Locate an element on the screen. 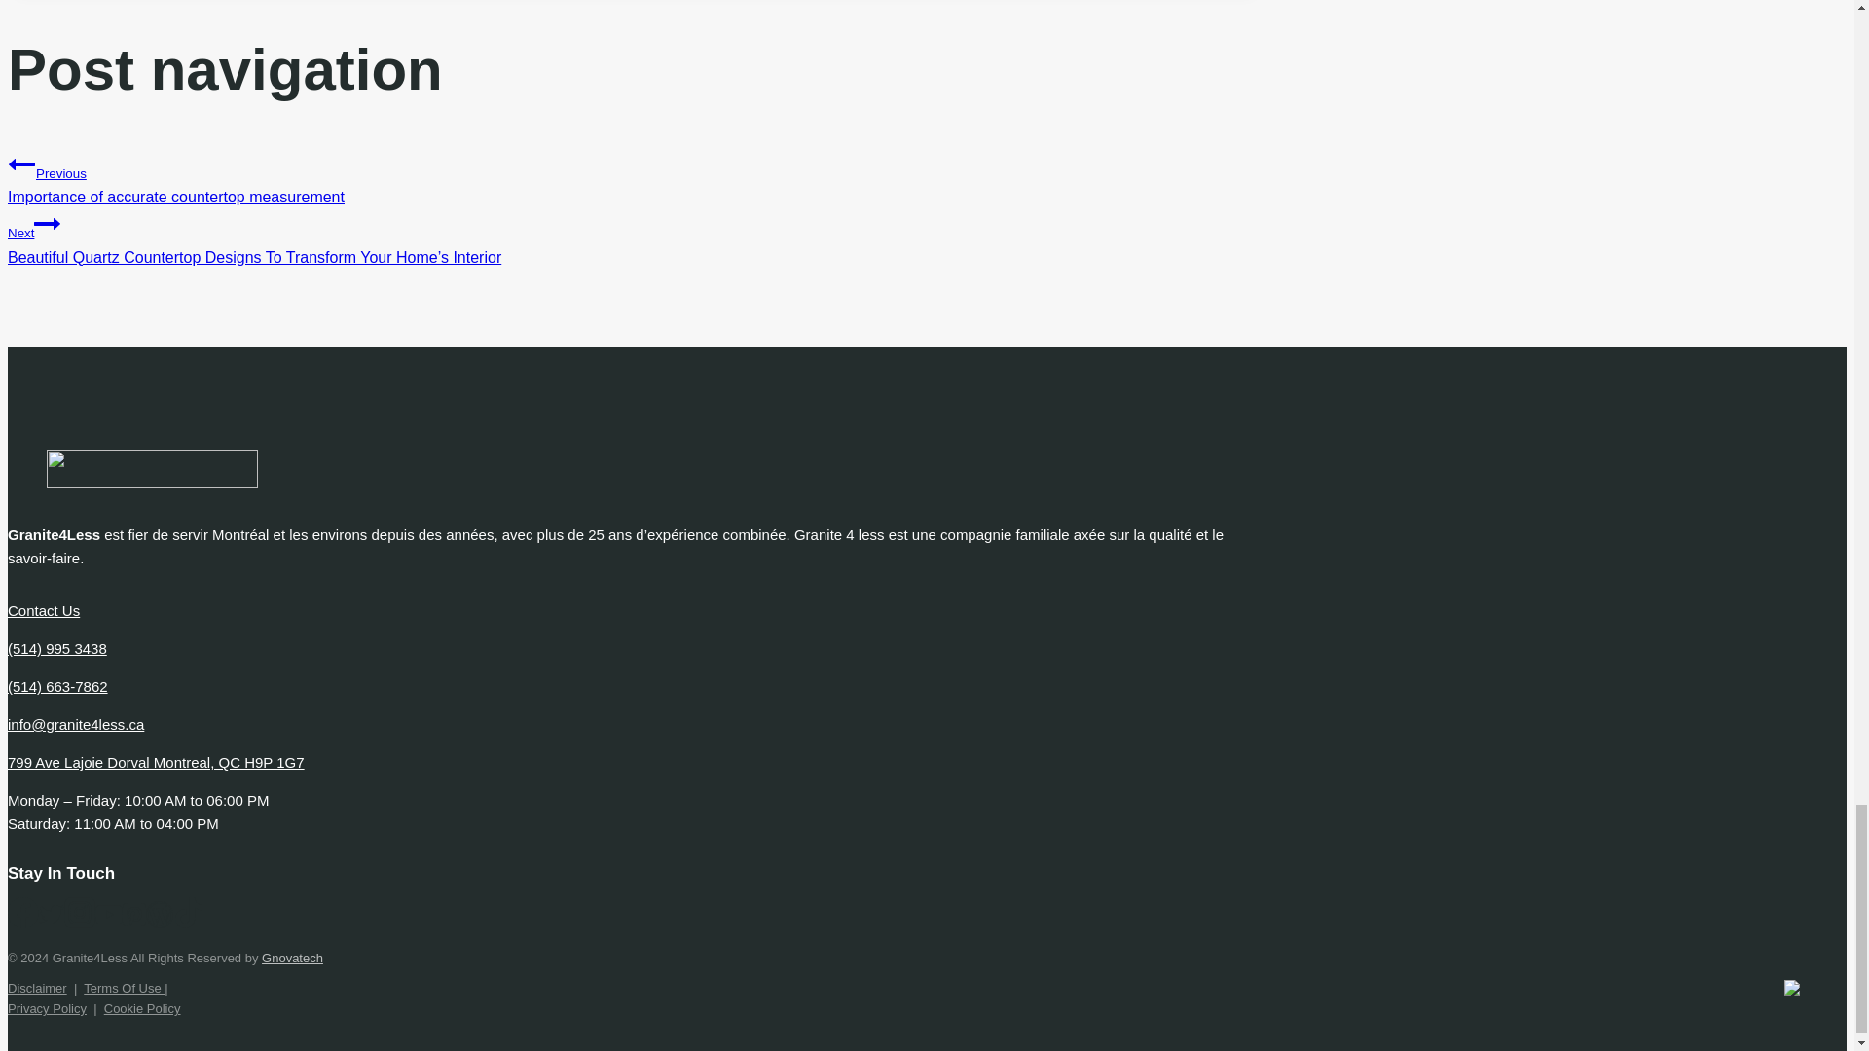 Image resolution: width=1869 pixels, height=1051 pixels. Instagram is located at coordinates (79, 913).